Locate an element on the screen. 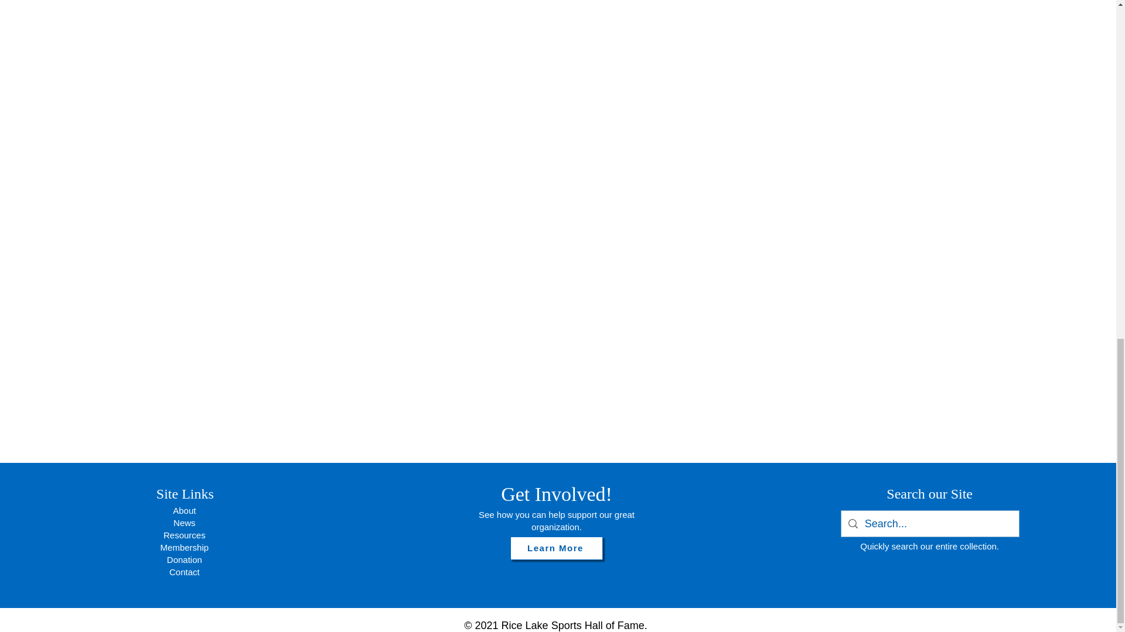 The width and height of the screenshot is (1125, 632). Membership is located at coordinates (185, 547).